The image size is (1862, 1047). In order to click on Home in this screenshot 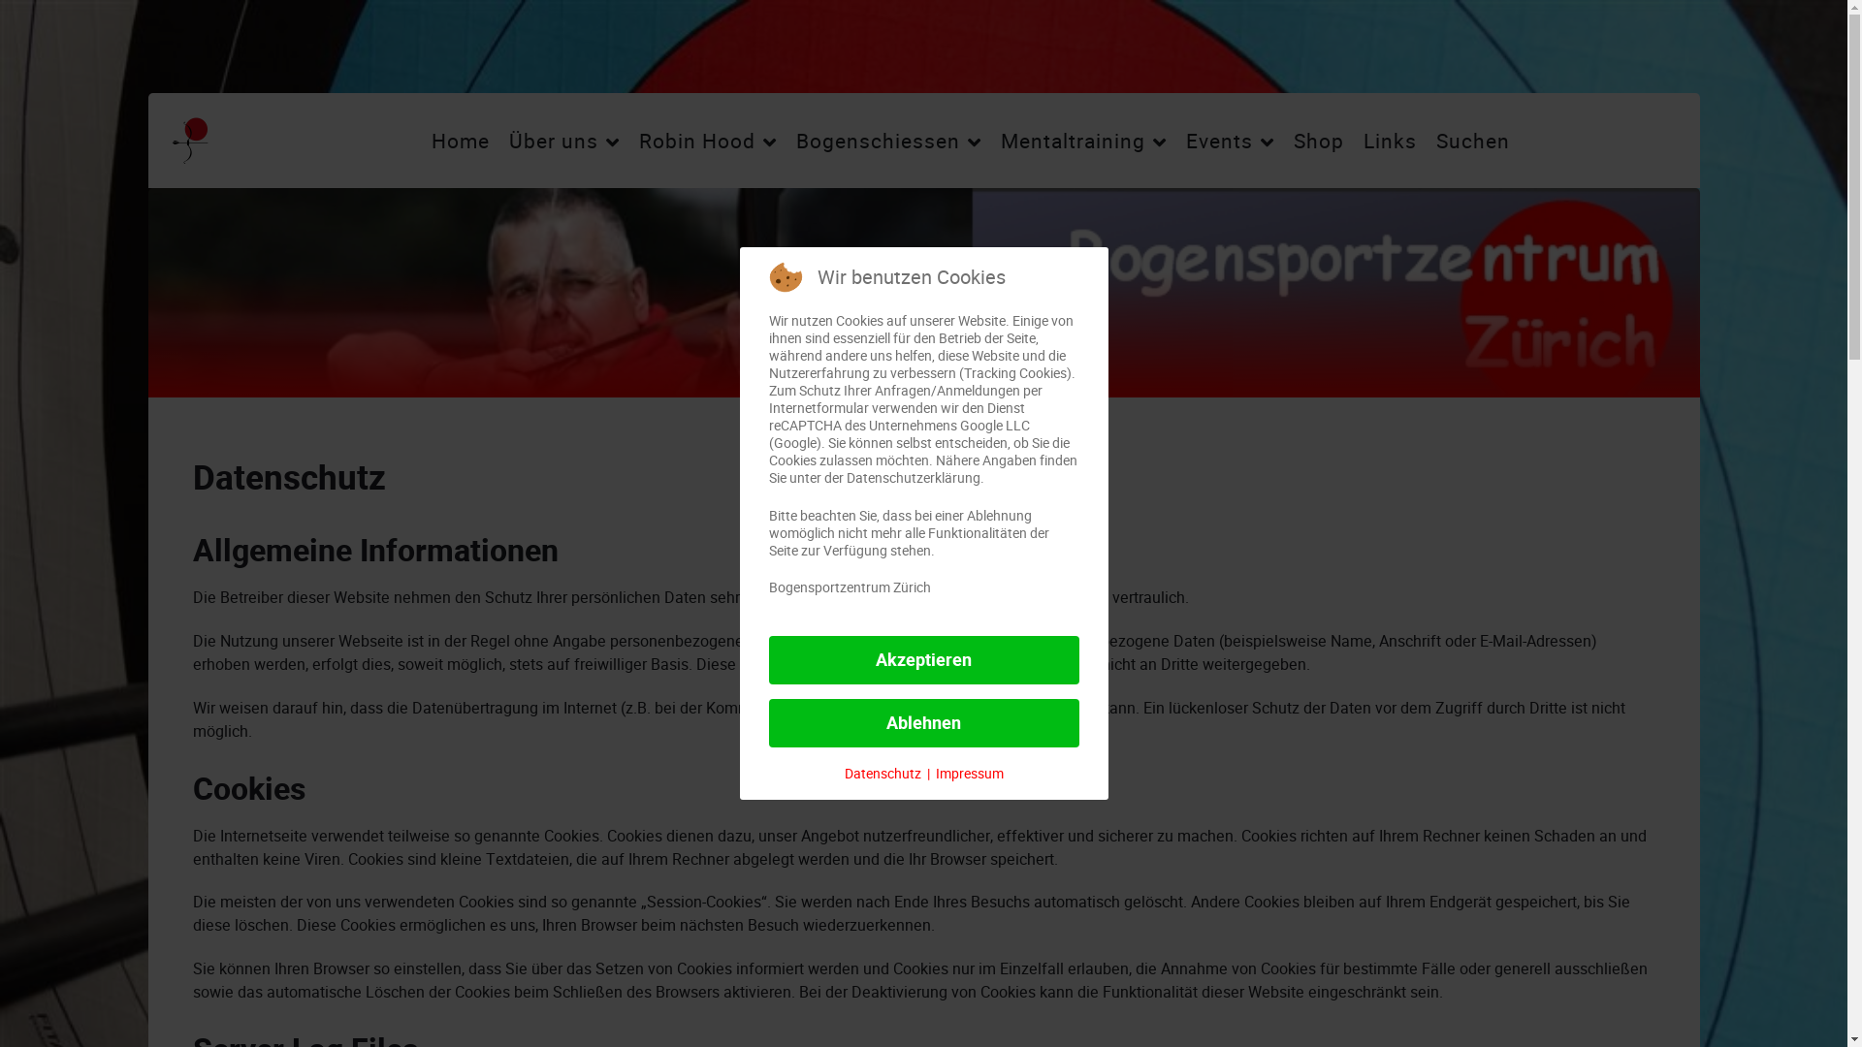, I will do `click(461, 141)`.